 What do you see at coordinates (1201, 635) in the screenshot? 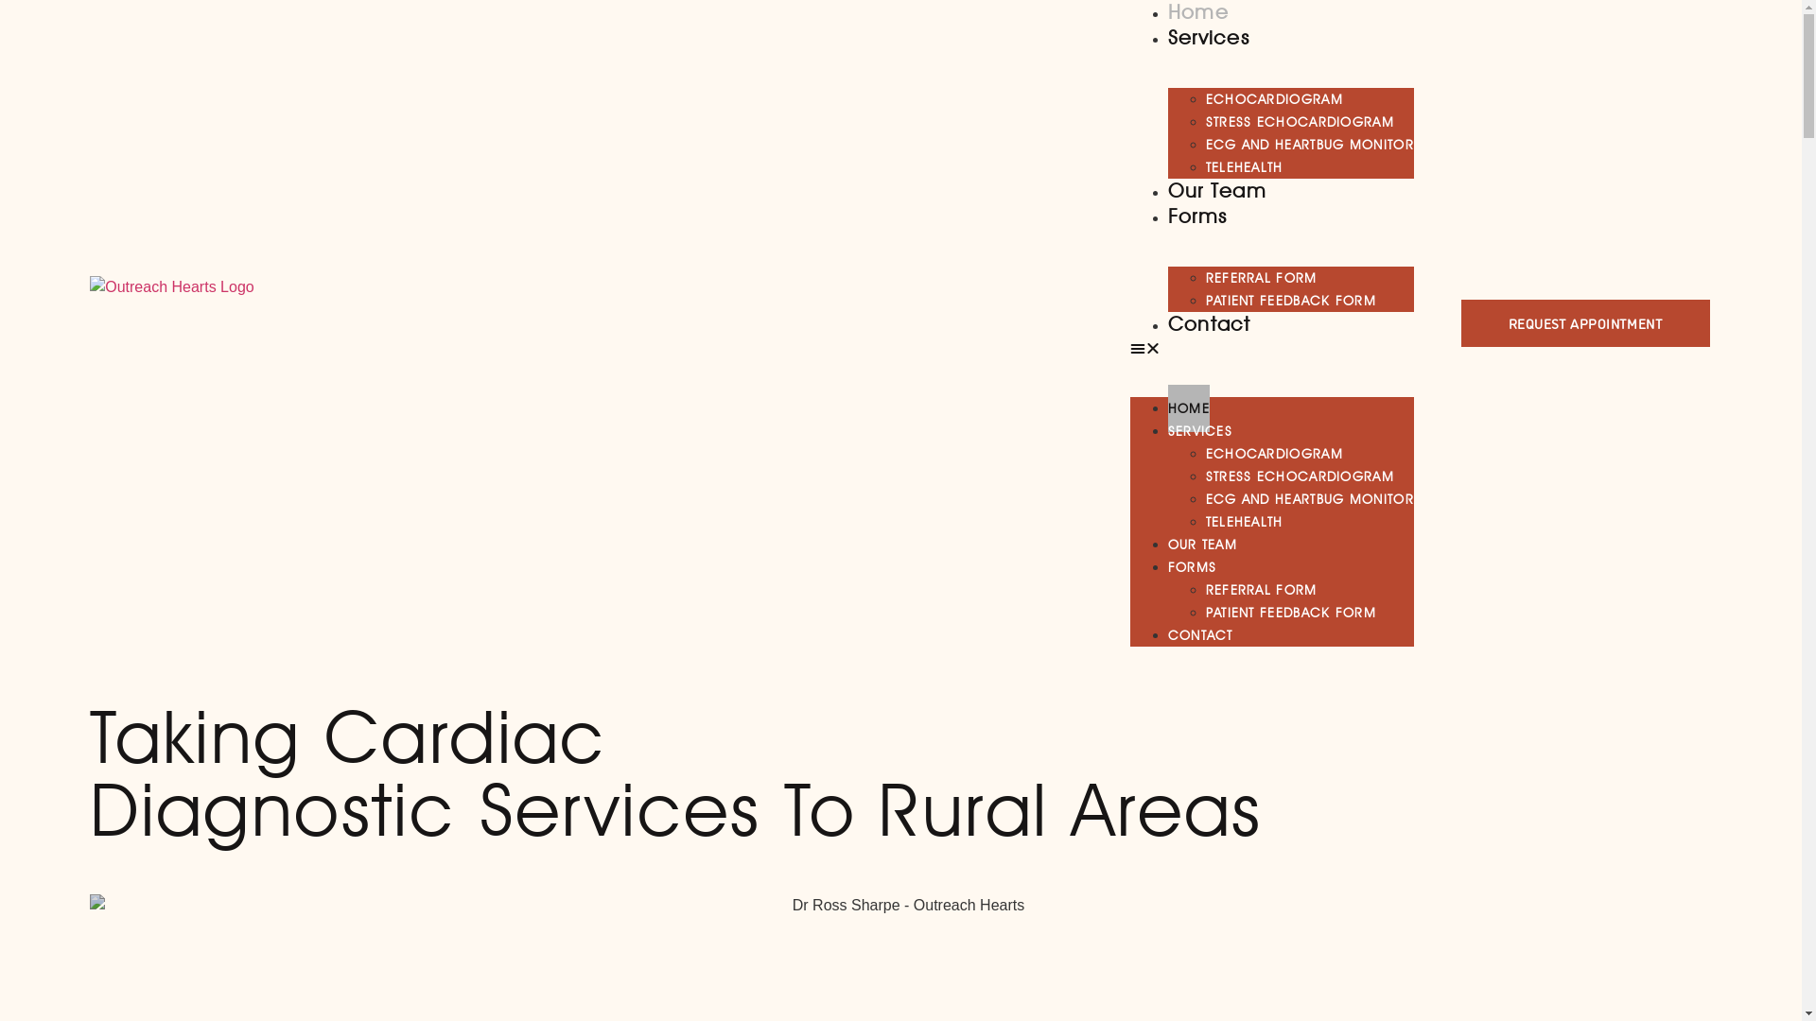
I see `CONTACT` at bounding box center [1201, 635].